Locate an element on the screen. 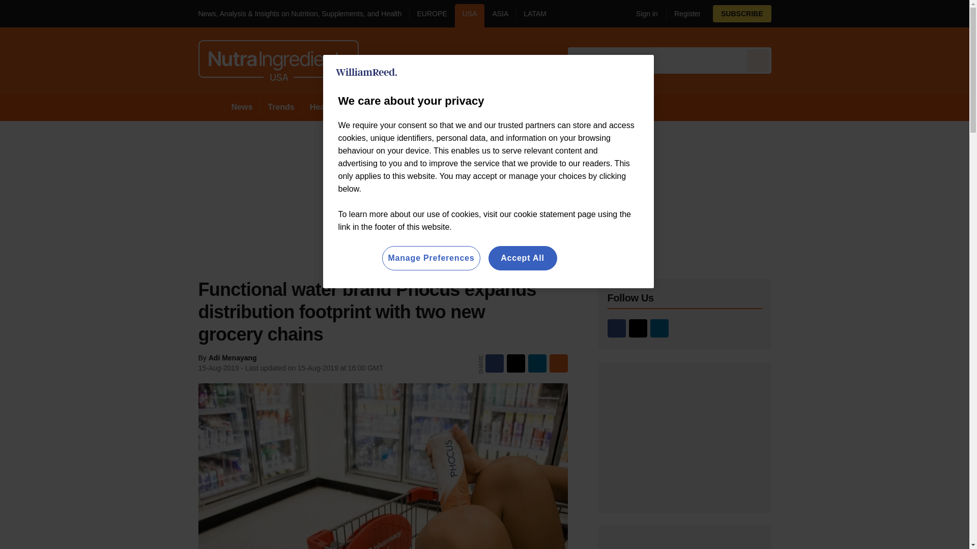  My account is located at coordinates (700, 13).